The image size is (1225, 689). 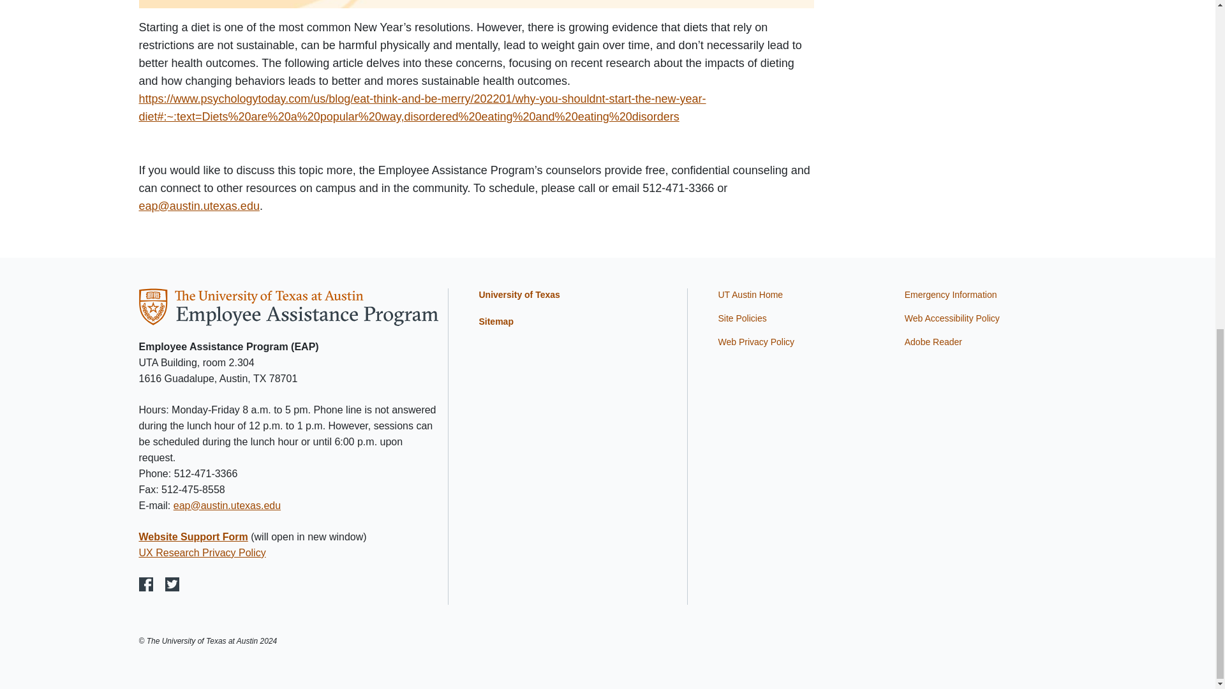 What do you see at coordinates (288, 306) in the screenshot?
I see `Home` at bounding box center [288, 306].